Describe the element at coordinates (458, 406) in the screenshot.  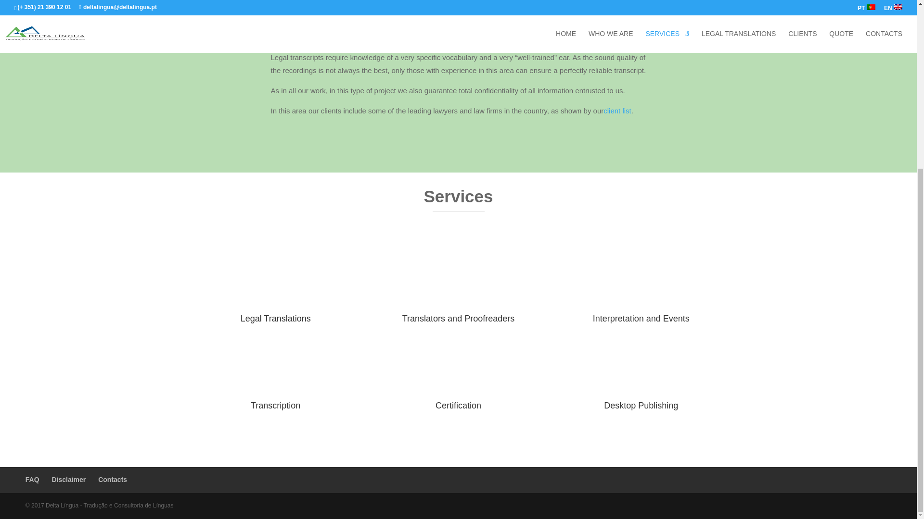
I see `Certification` at that location.